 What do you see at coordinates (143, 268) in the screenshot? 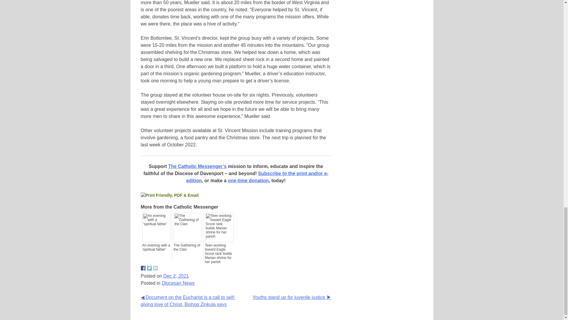
I see `Share on Facebook` at bounding box center [143, 268].